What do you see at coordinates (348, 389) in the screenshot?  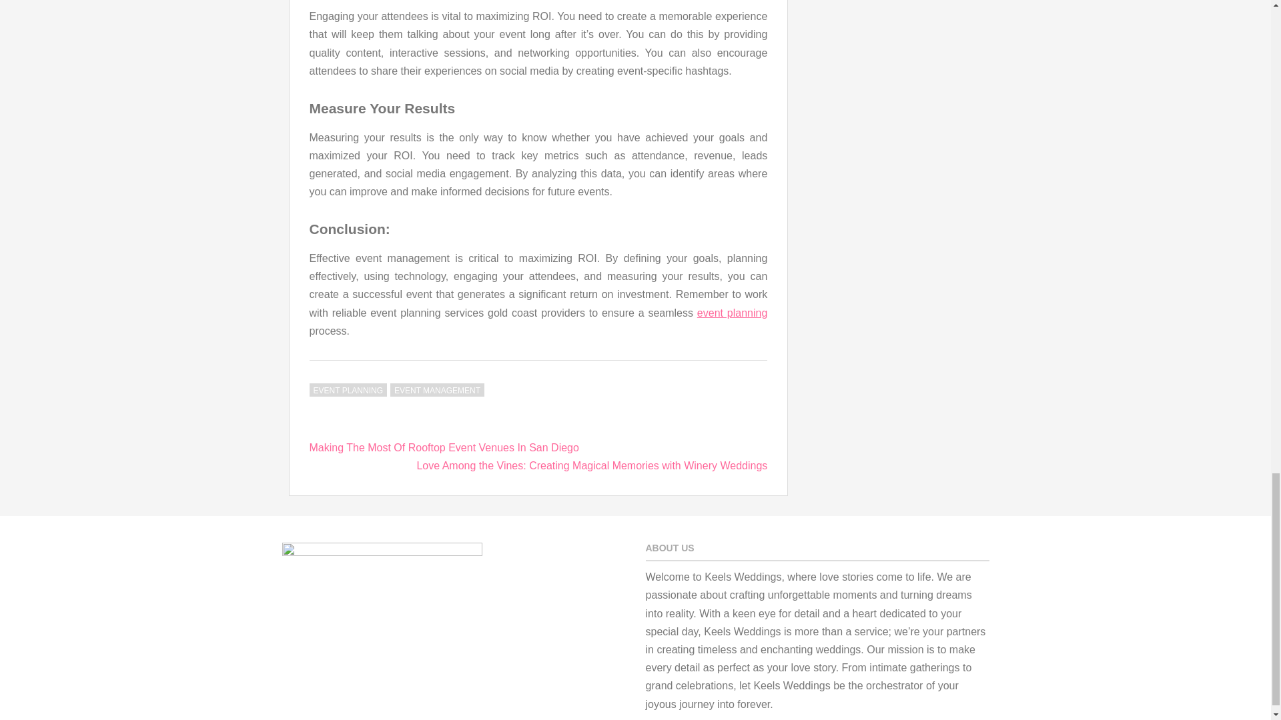 I see `EVENT PLANNING` at bounding box center [348, 389].